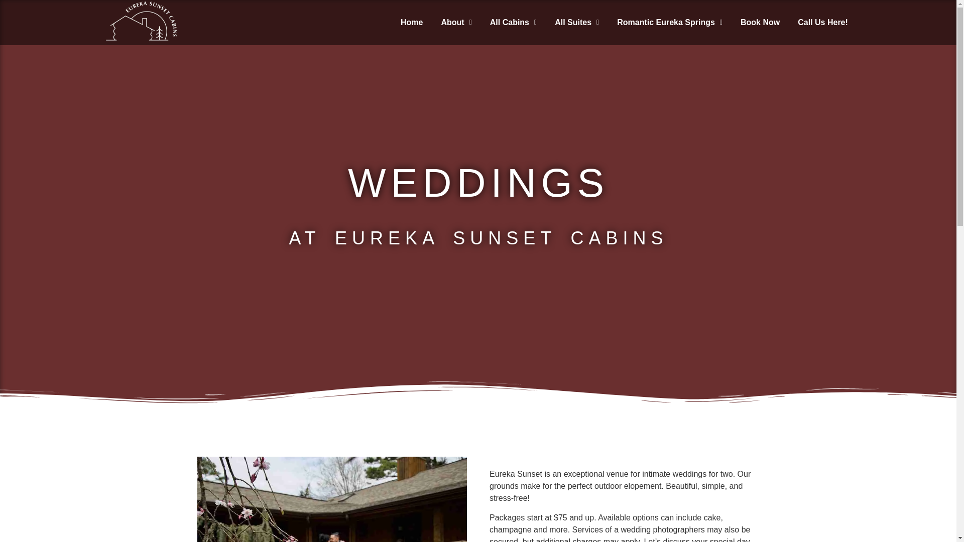  Describe the element at coordinates (822, 22) in the screenshot. I see `Call Us Here!` at that location.